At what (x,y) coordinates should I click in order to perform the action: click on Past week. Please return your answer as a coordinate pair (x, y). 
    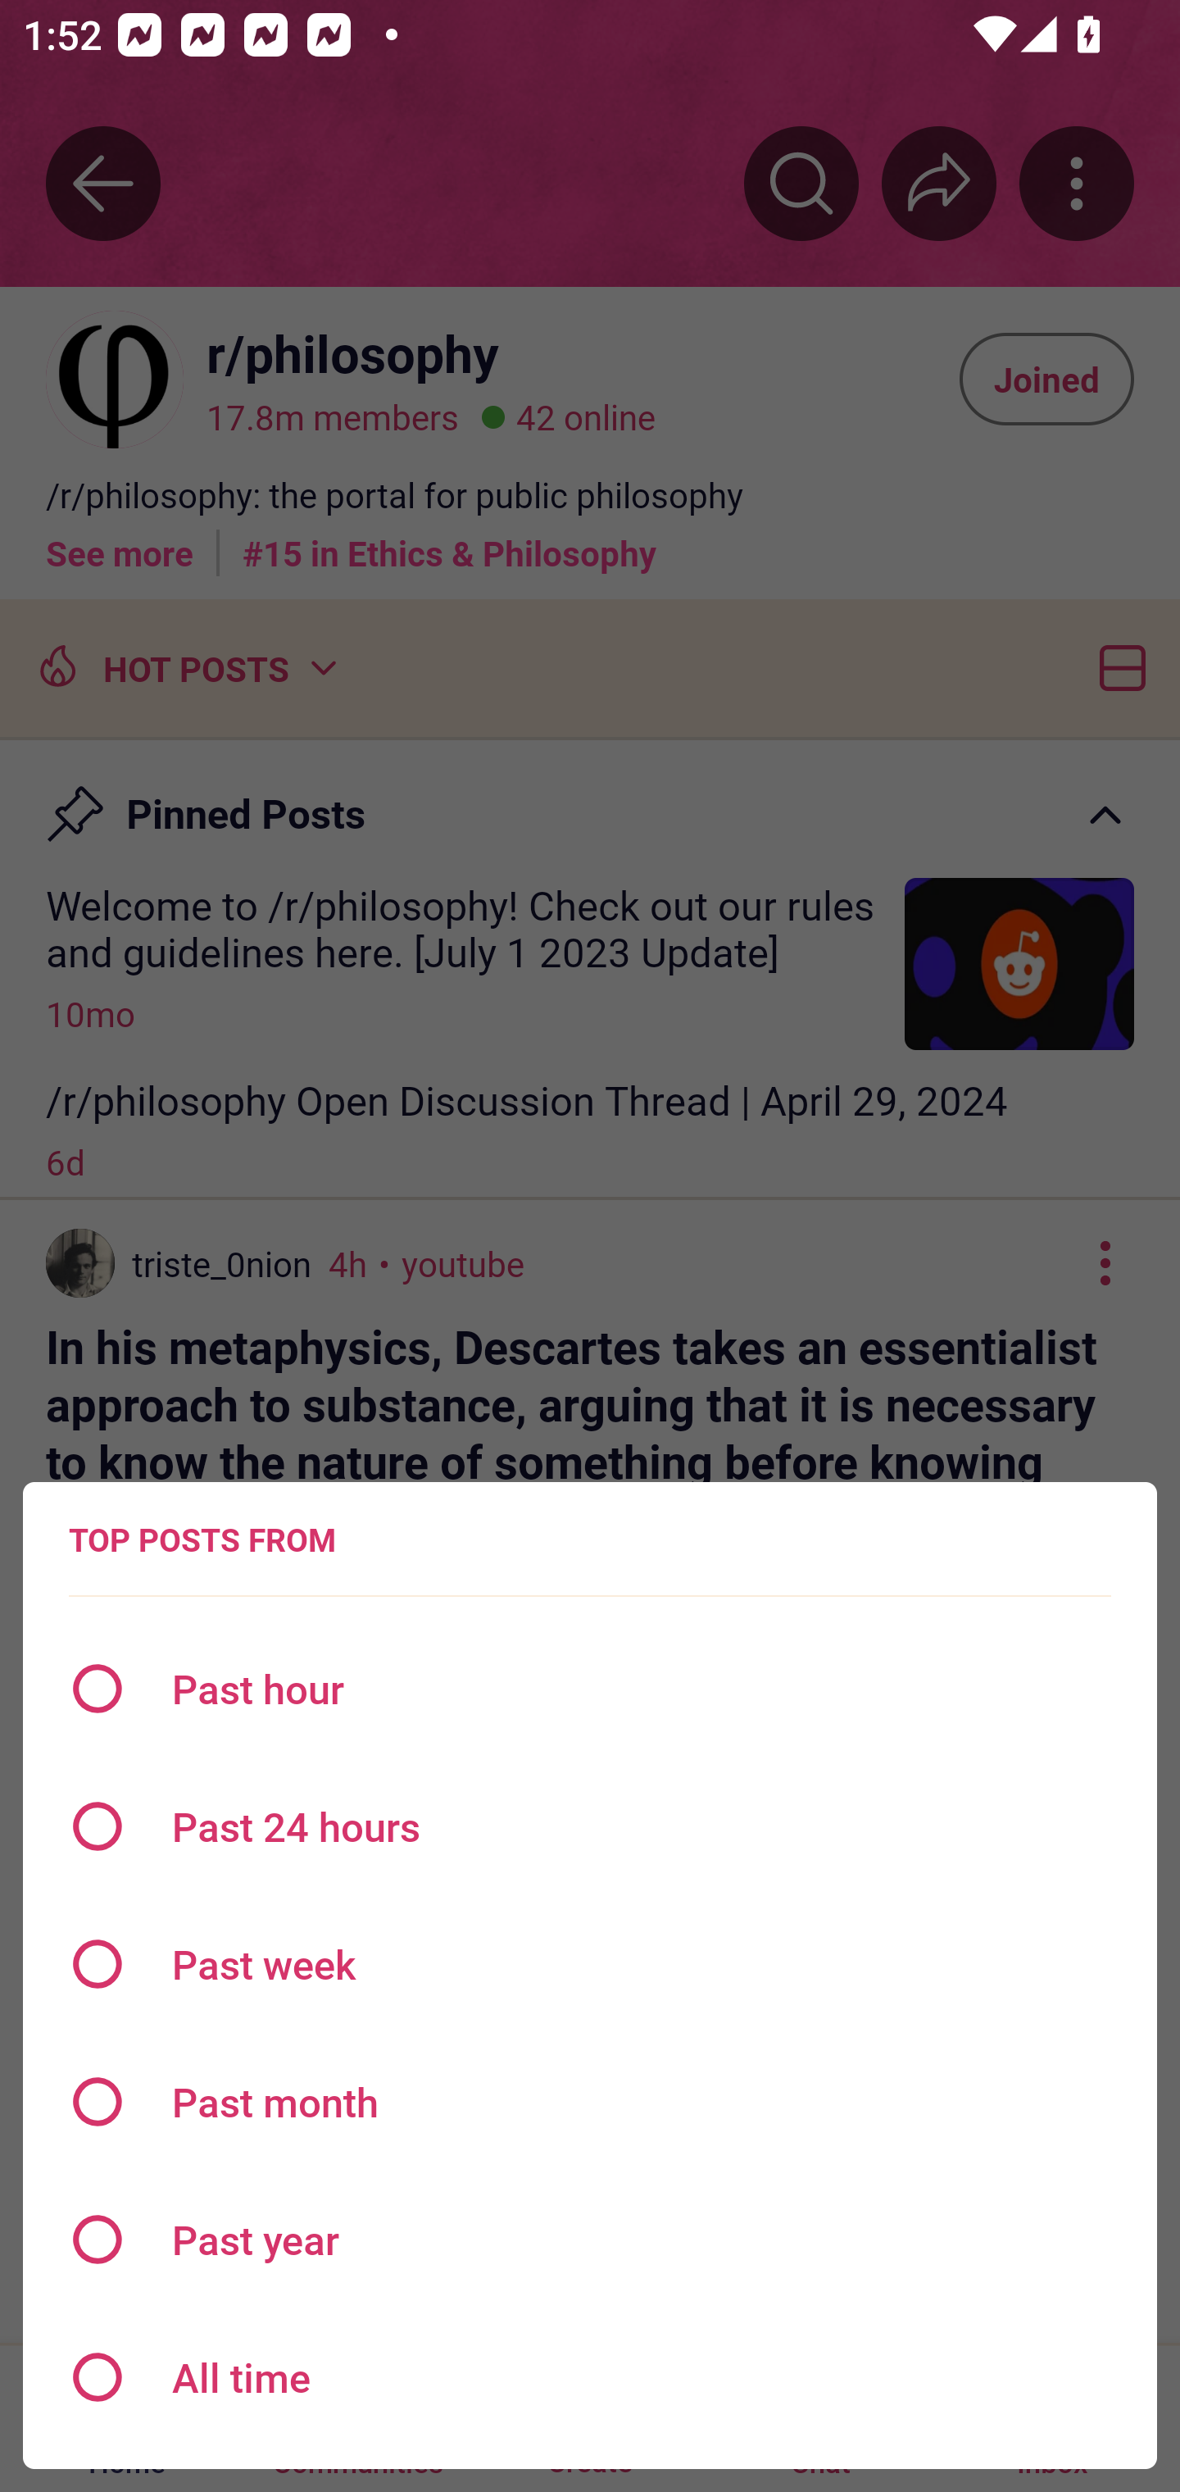
    Looking at the image, I should click on (590, 1964).